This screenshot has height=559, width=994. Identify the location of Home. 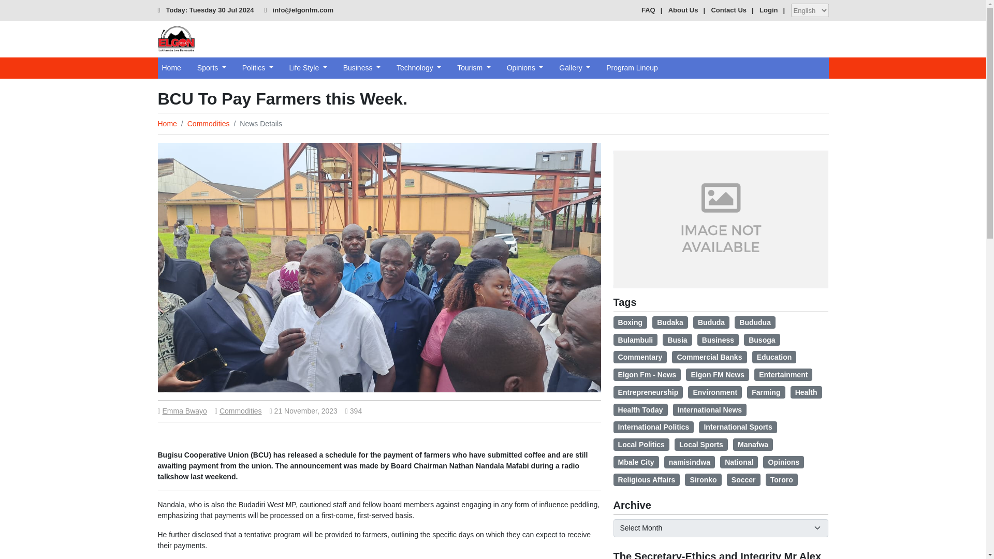
(167, 124).